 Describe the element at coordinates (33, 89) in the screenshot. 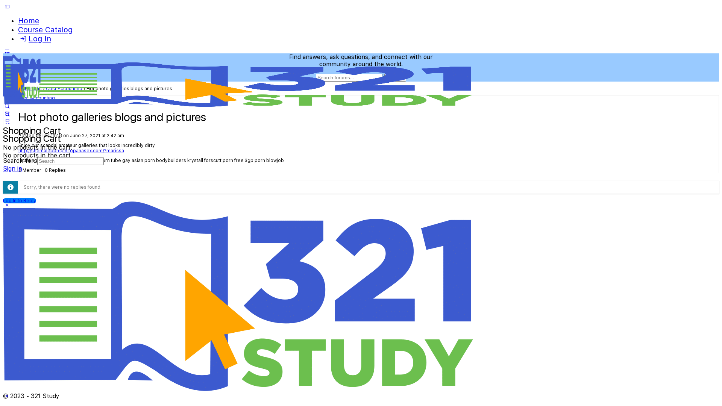

I see `Forums` at that location.